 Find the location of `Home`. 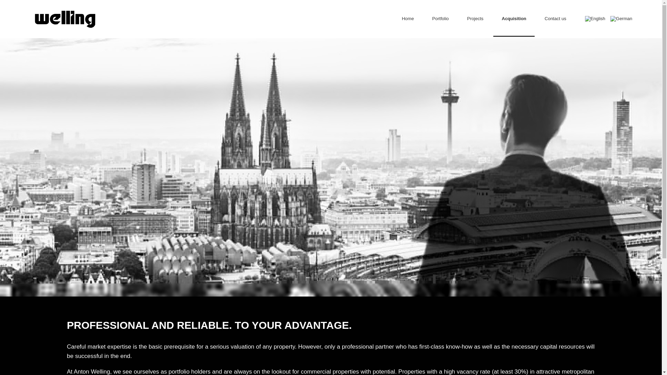

Home is located at coordinates (408, 18).